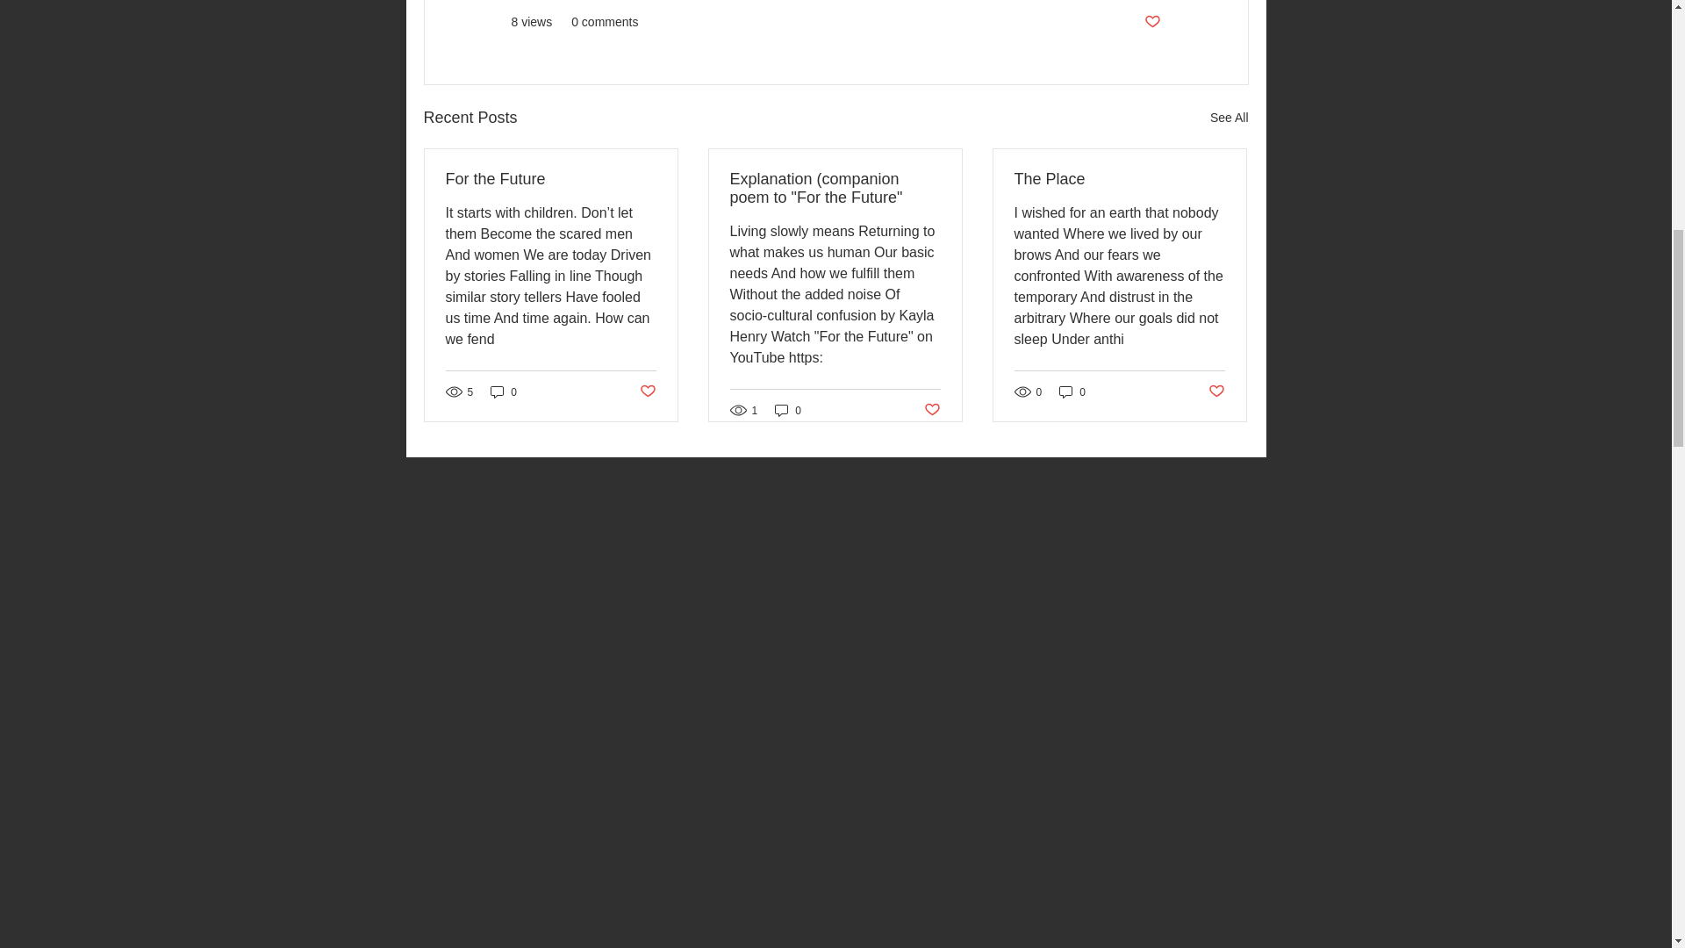  Describe the element at coordinates (1216, 391) in the screenshot. I see `Post not marked as liked` at that location.